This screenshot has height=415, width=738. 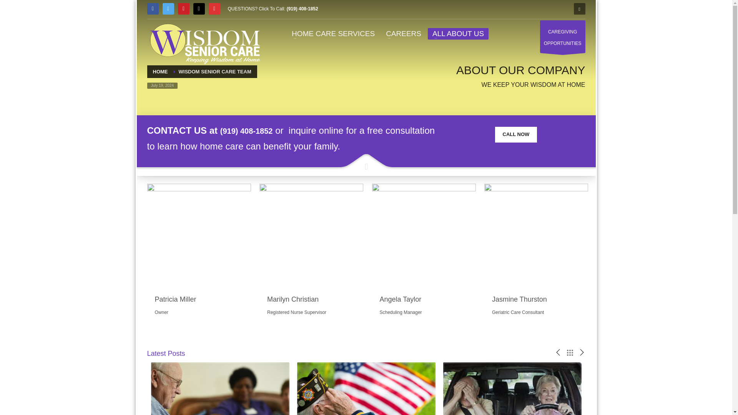 I want to click on HOME, so click(x=153, y=8).